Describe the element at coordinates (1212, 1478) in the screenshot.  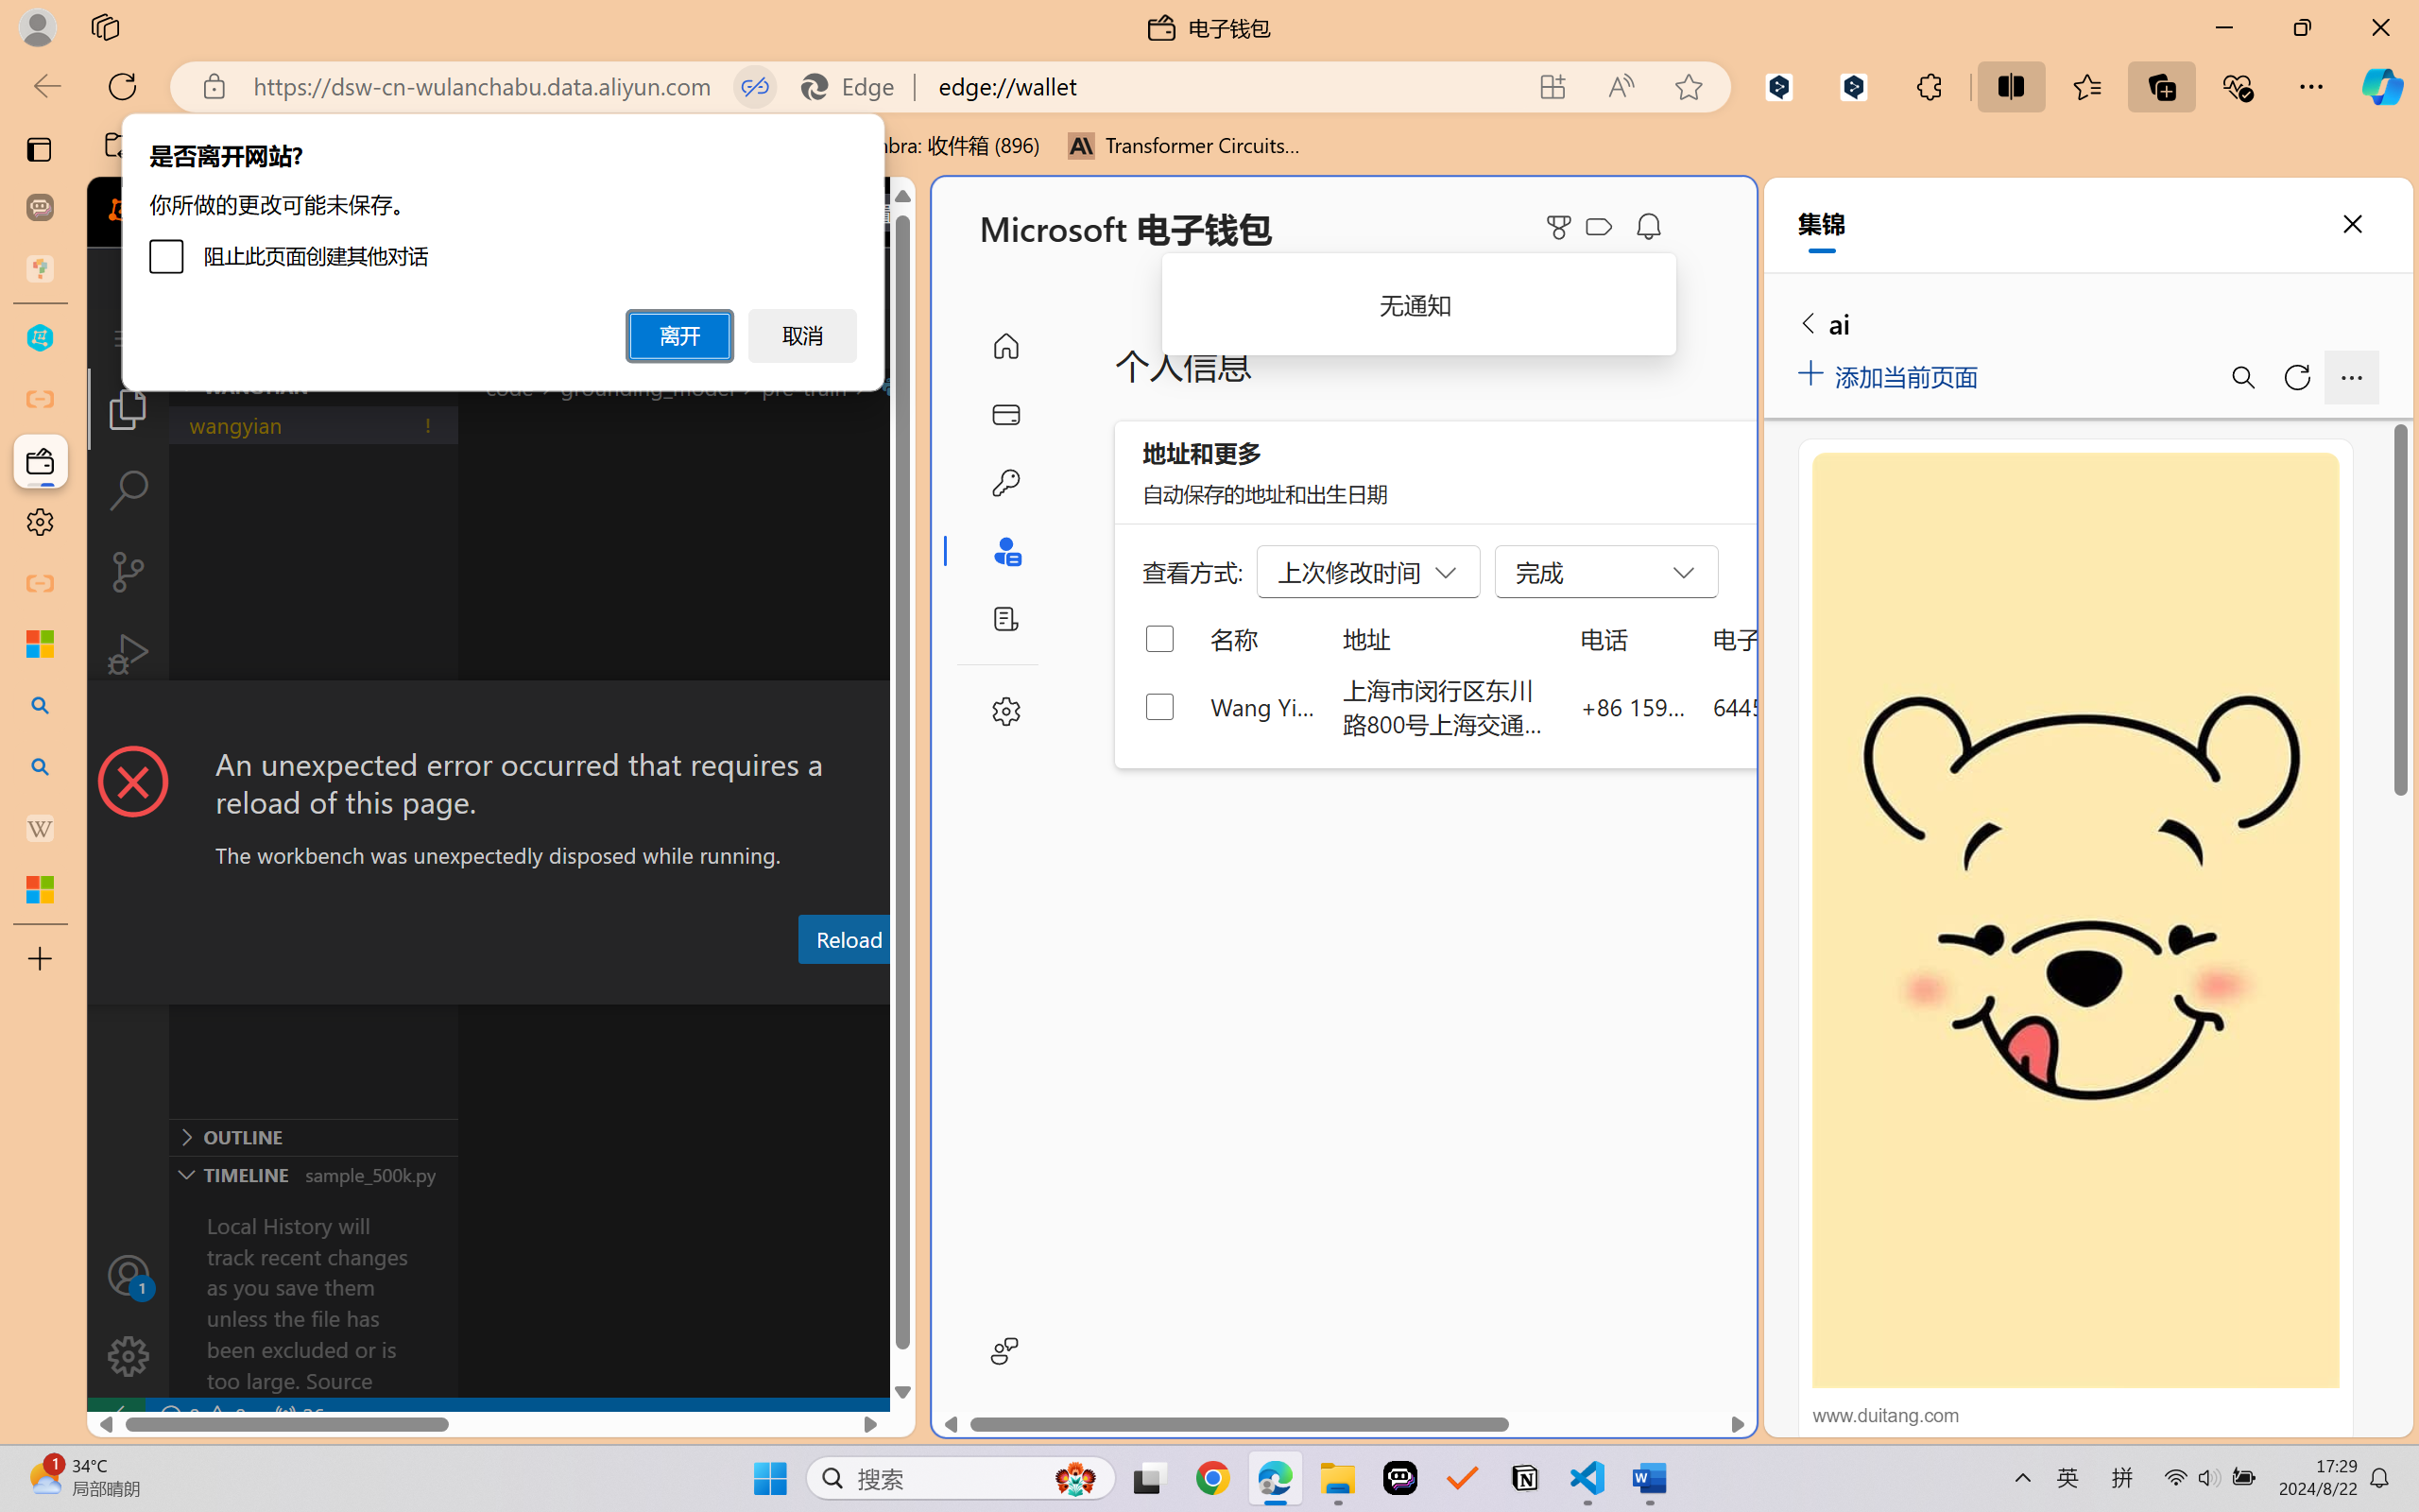
I see `Google Chrome` at that location.